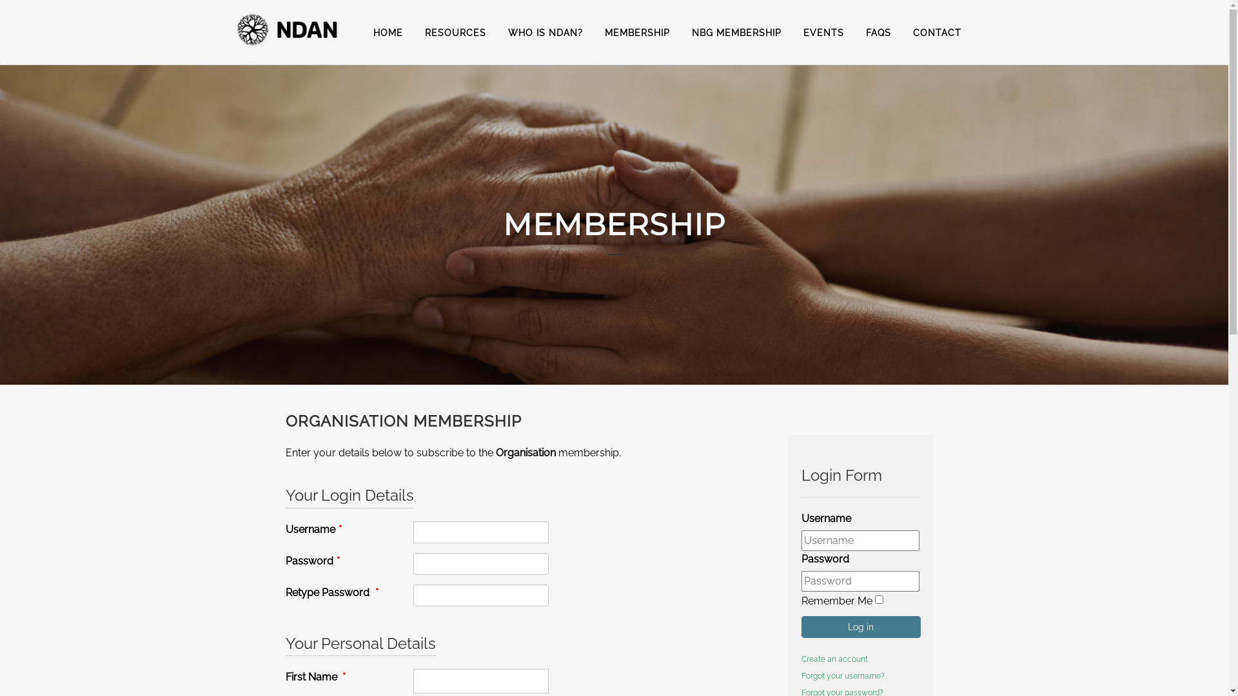 The height and width of the screenshot is (696, 1238). Describe the element at coordinates (823, 33) in the screenshot. I see `EVENTS` at that location.